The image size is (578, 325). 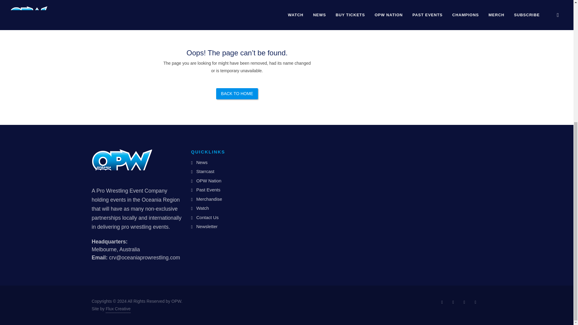 What do you see at coordinates (204, 172) in the screenshot?
I see `Starrcast` at bounding box center [204, 172].